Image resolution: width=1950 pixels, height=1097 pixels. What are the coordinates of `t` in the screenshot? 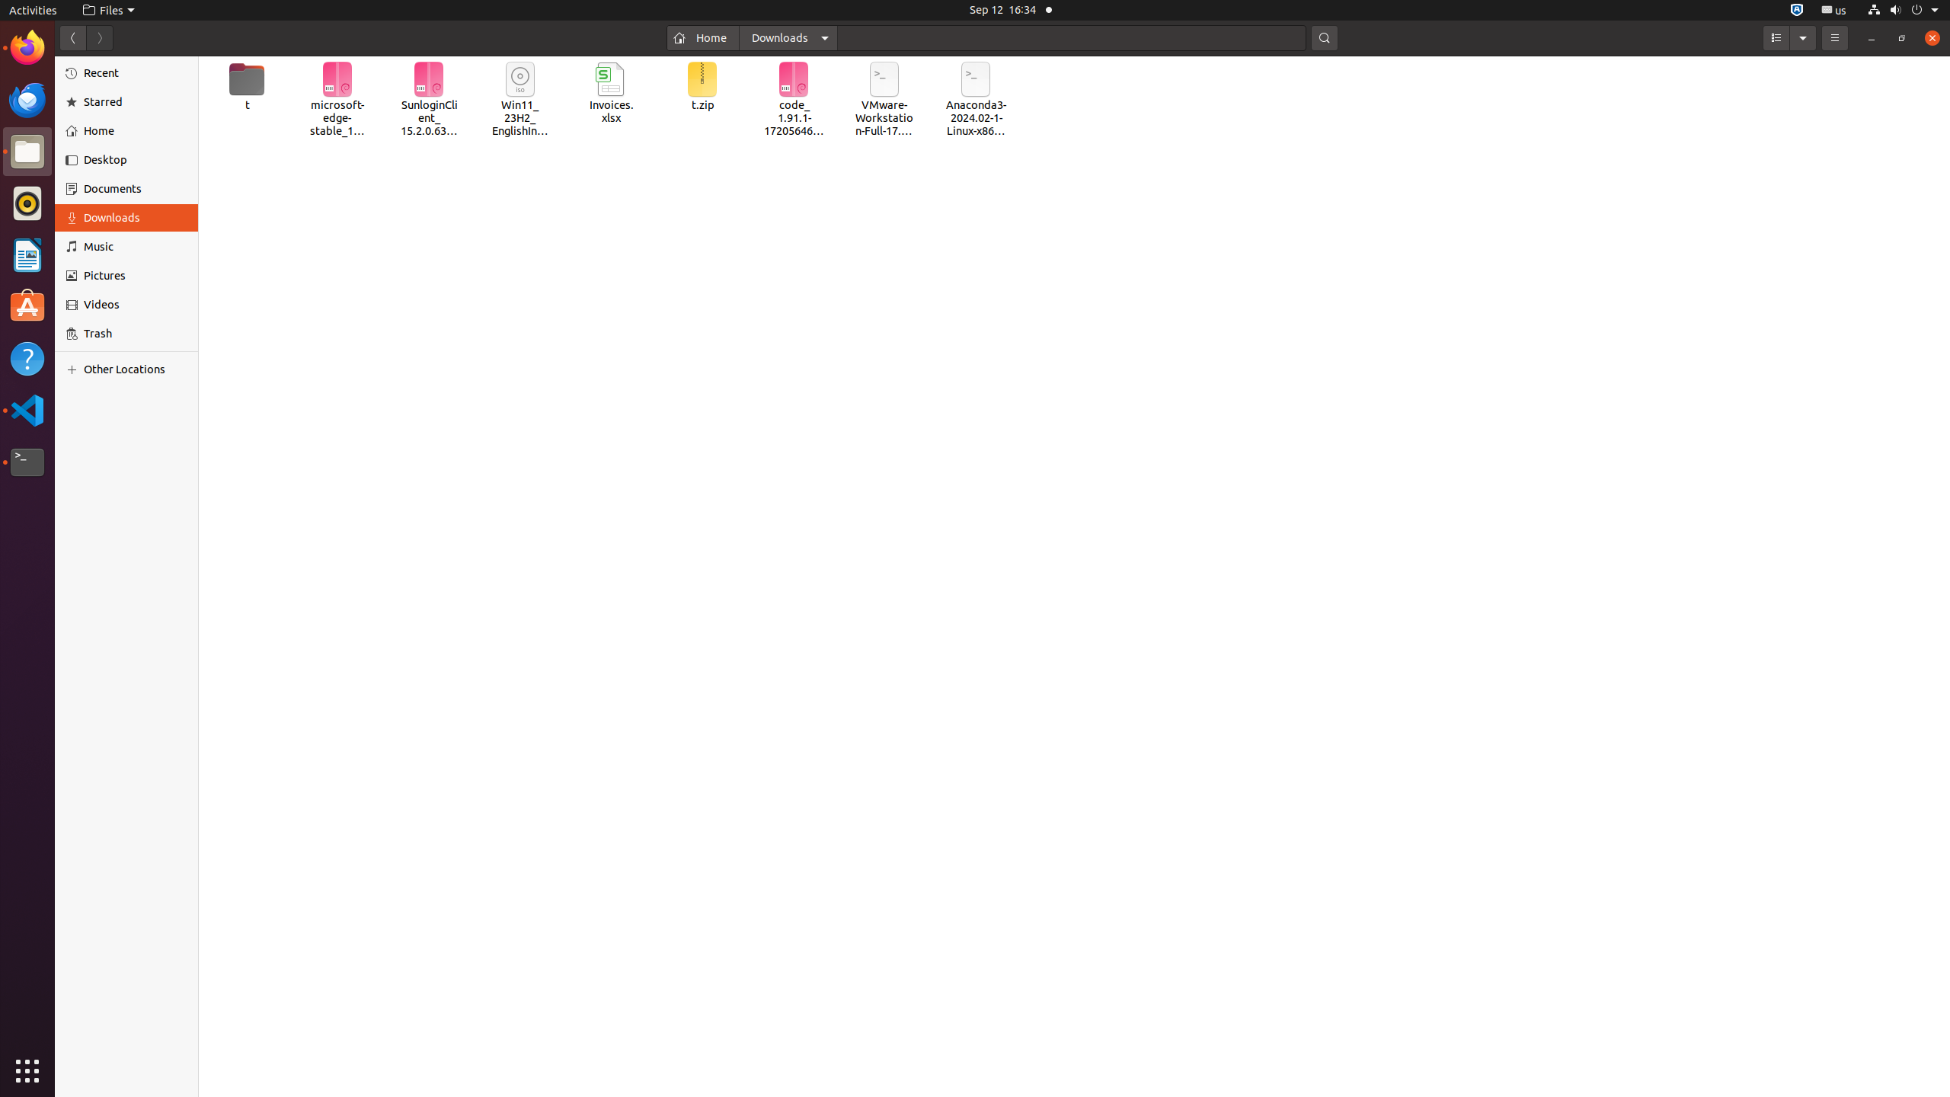 It's located at (247, 87).